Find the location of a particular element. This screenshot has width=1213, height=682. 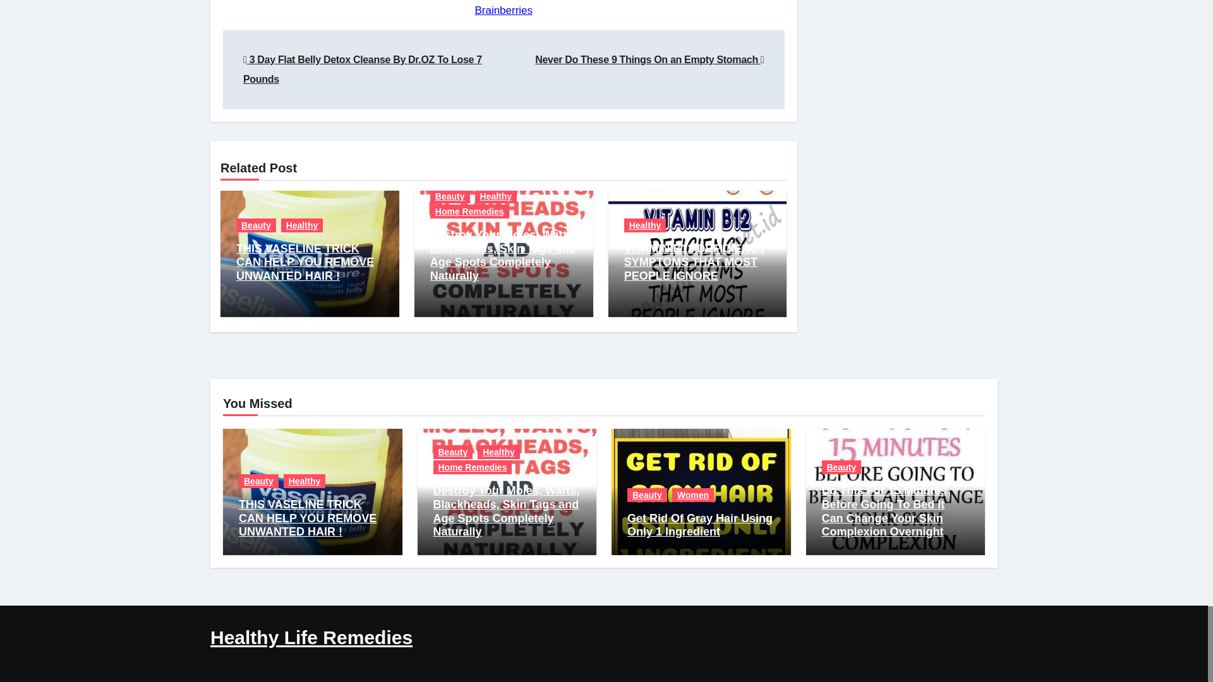

Permalink to: Get Rid Of Gray Hair Using Only 1 Ingredient is located at coordinates (700, 525).